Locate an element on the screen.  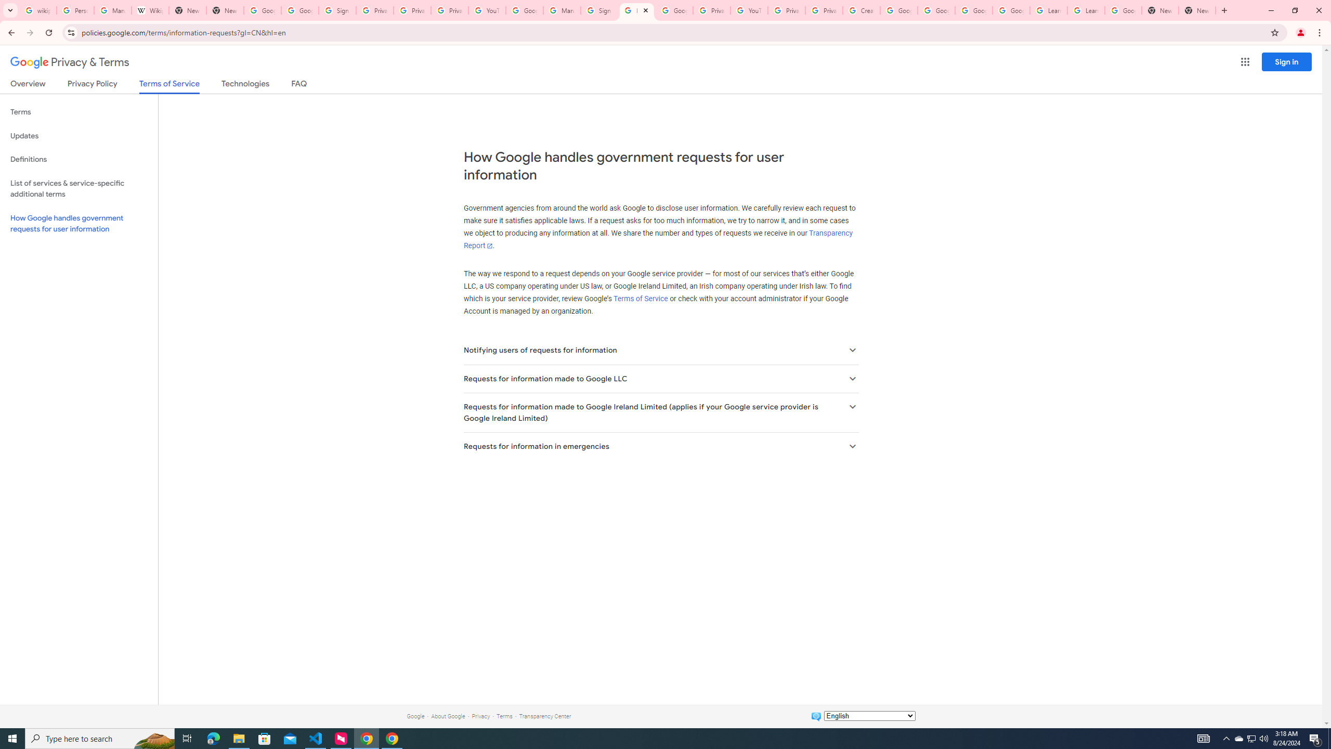
Create your Google Account is located at coordinates (862, 10).